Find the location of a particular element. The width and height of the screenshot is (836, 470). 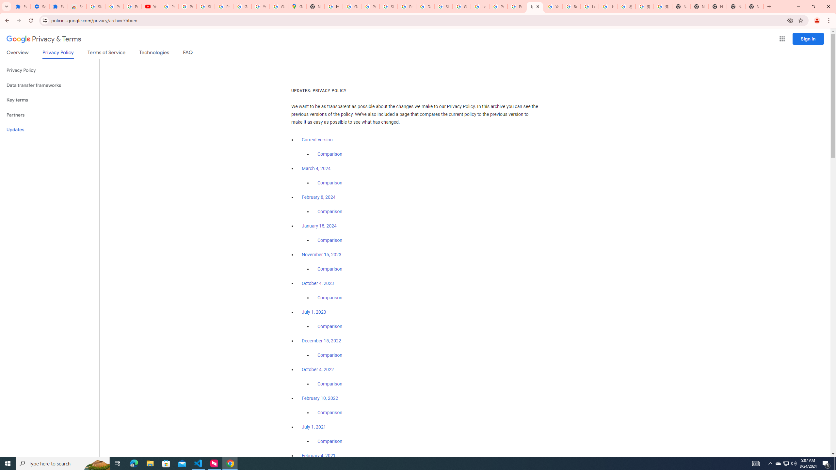

https://scholar.google.com/ is located at coordinates (334, 7).